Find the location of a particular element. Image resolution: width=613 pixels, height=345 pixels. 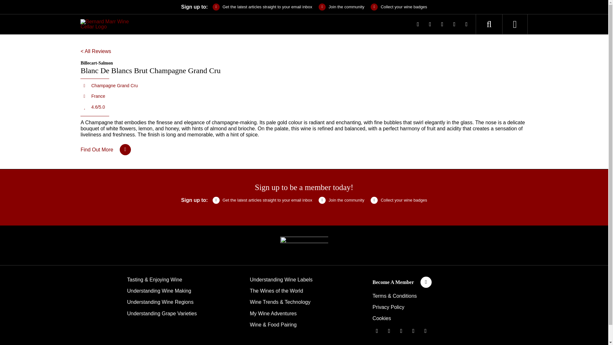

X is located at coordinates (389, 331).